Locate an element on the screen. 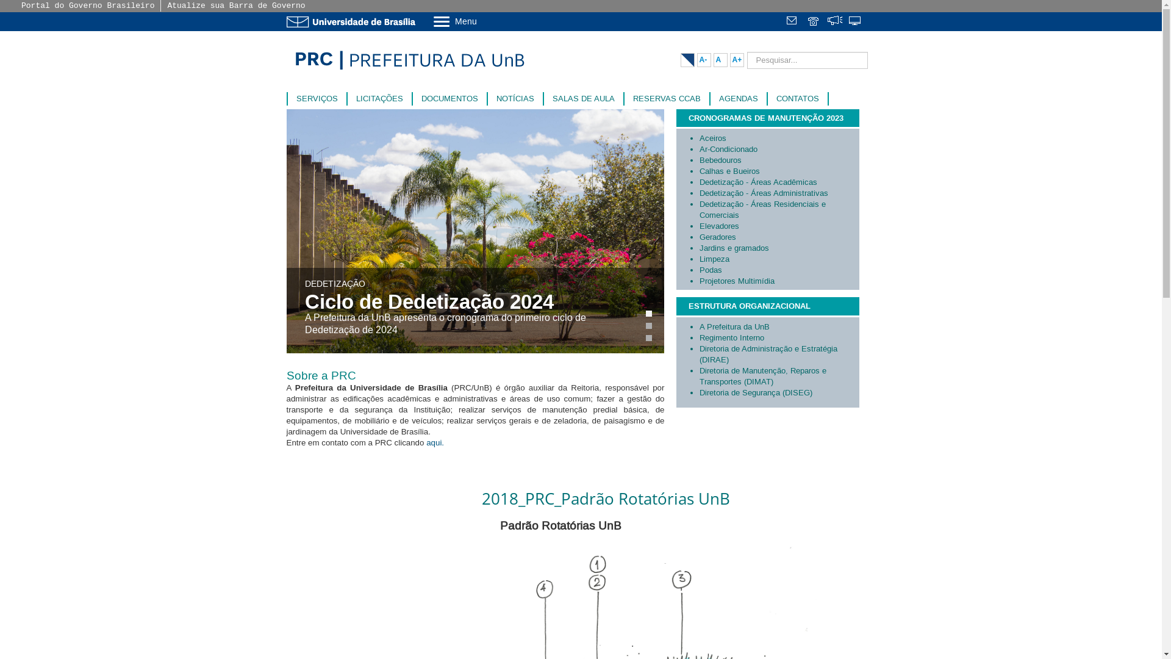 Image resolution: width=1171 pixels, height=659 pixels. Ir para o Portal da UnB is located at coordinates (354, 22).